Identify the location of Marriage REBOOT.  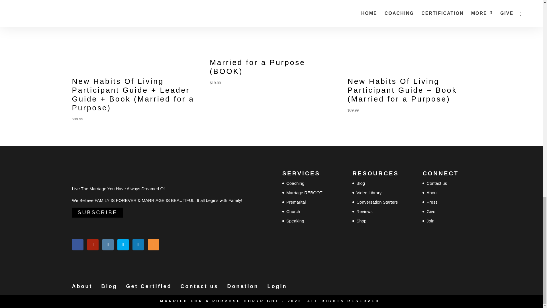
(304, 193).